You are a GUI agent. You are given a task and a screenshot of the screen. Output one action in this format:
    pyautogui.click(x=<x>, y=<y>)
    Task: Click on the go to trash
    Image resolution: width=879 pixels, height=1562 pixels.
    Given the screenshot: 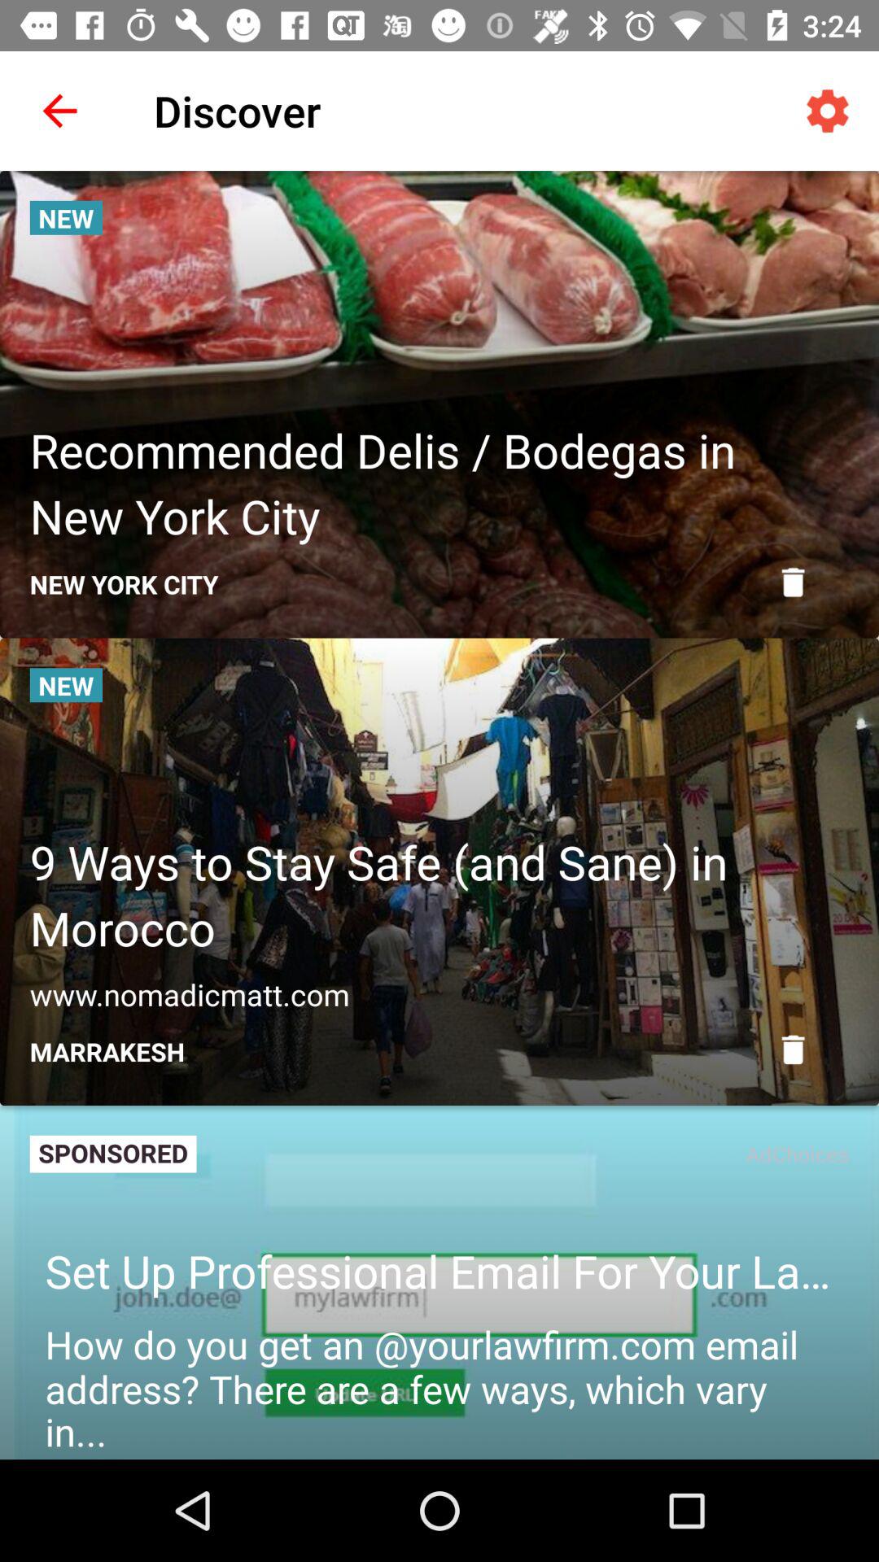 What is the action you would take?
    pyautogui.click(x=793, y=582)
    